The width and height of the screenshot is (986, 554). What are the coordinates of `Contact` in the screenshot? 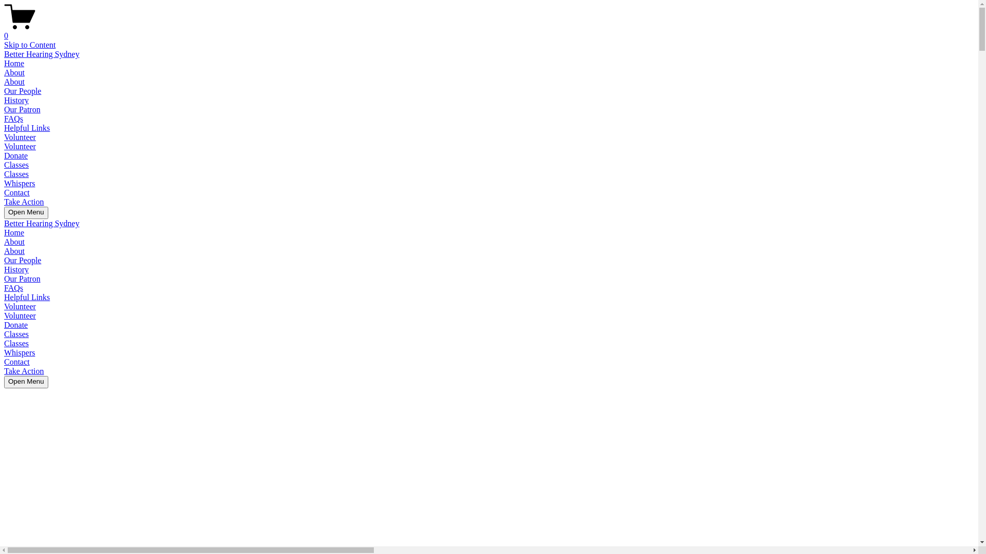 It's located at (17, 362).